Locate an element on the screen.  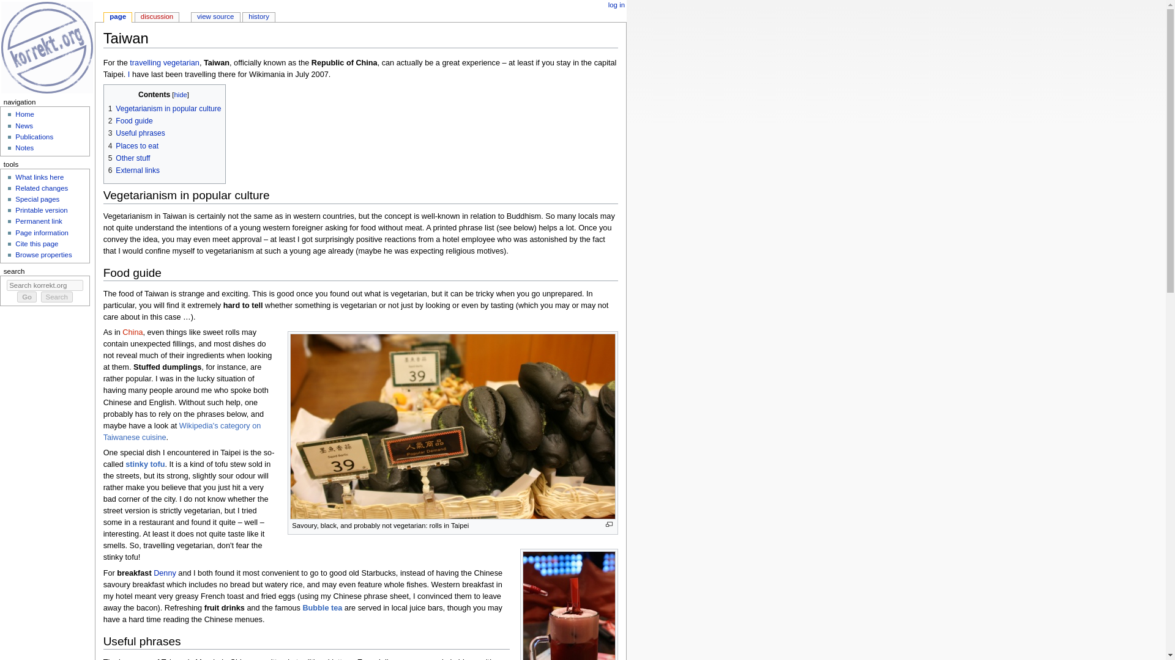
Enlarge is located at coordinates (609, 524).